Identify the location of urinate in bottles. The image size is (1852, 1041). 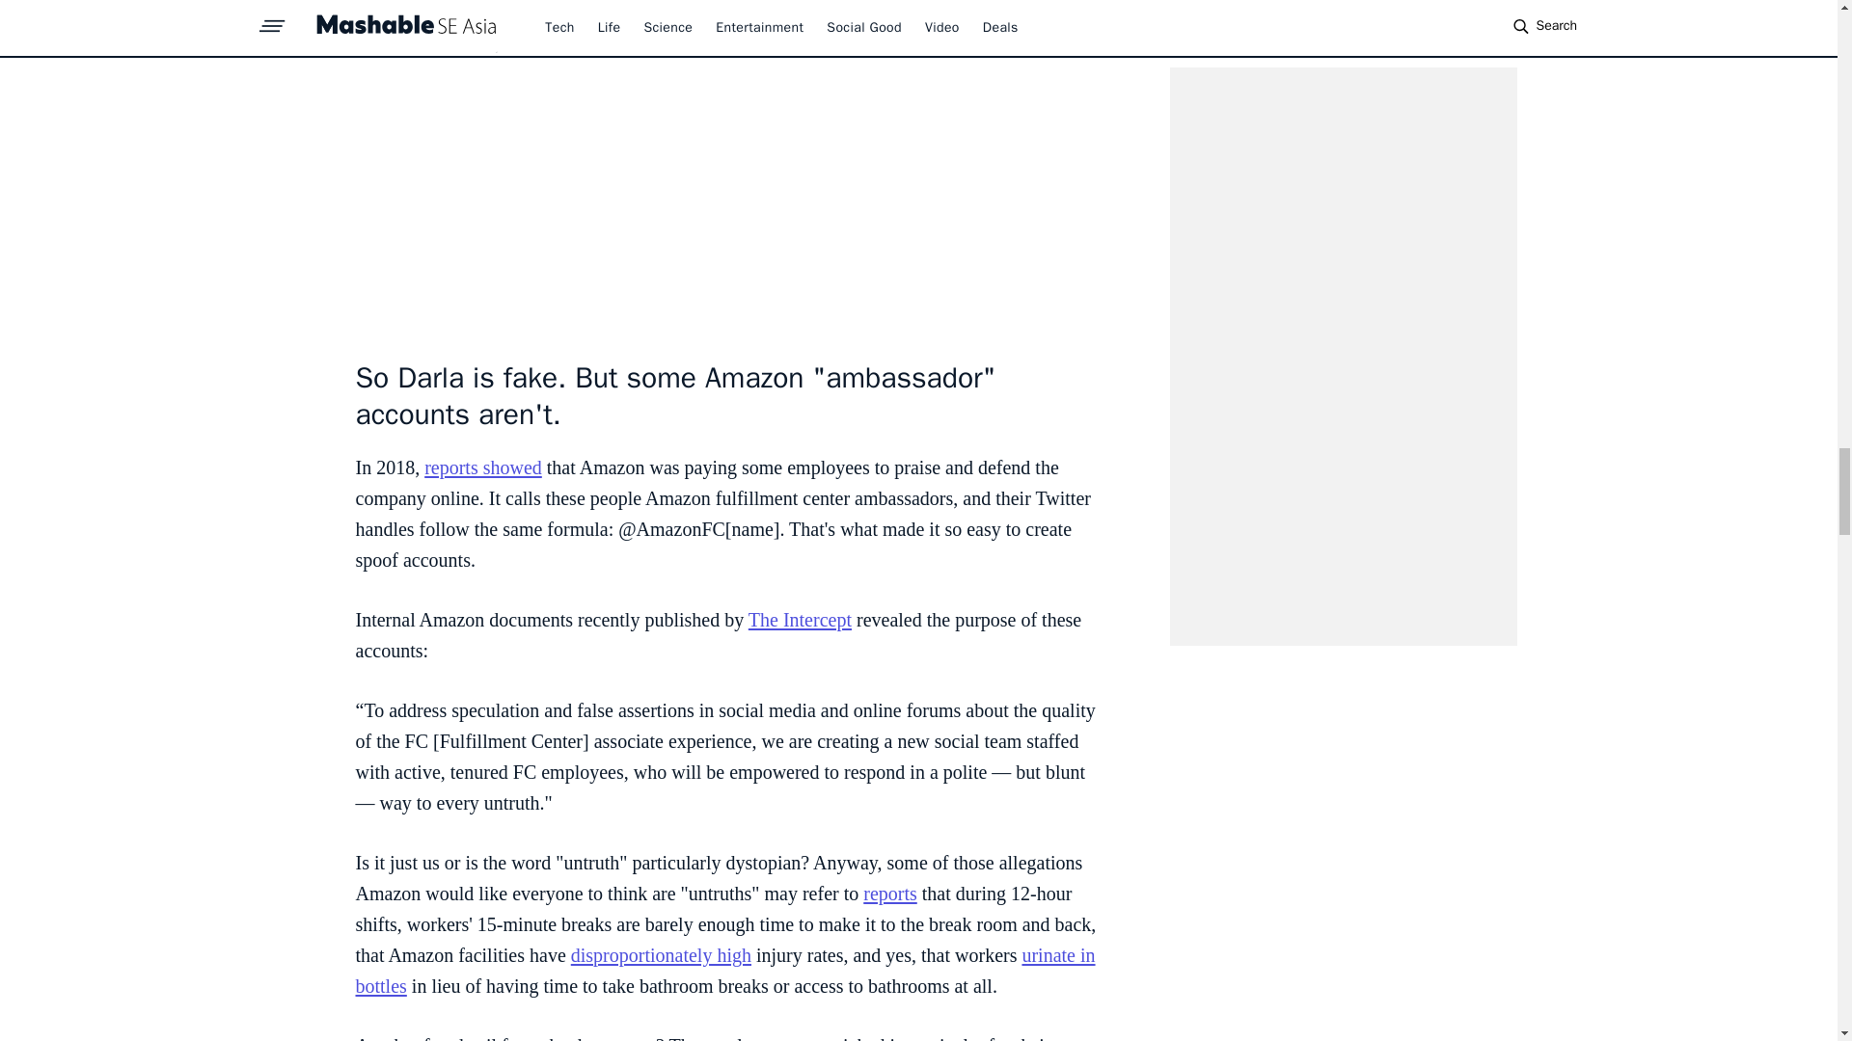
(724, 970).